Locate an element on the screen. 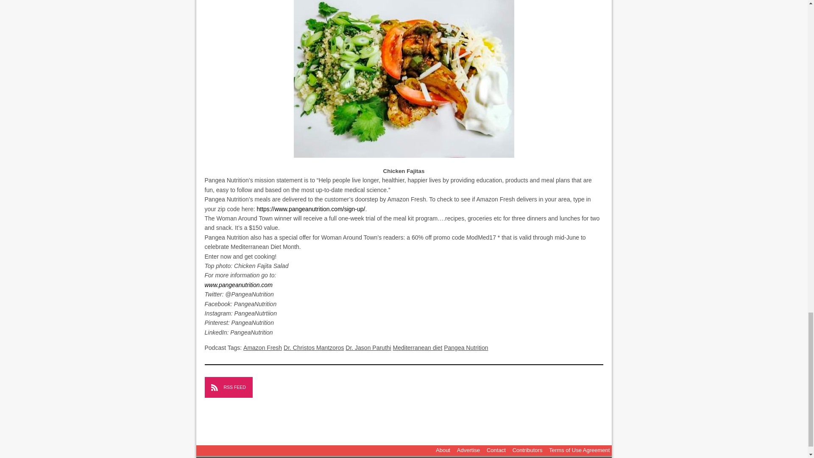 Image resolution: width=814 pixels, height=458 pixels. Dr. Jason Paruthi is located at coordinates (368, 348).